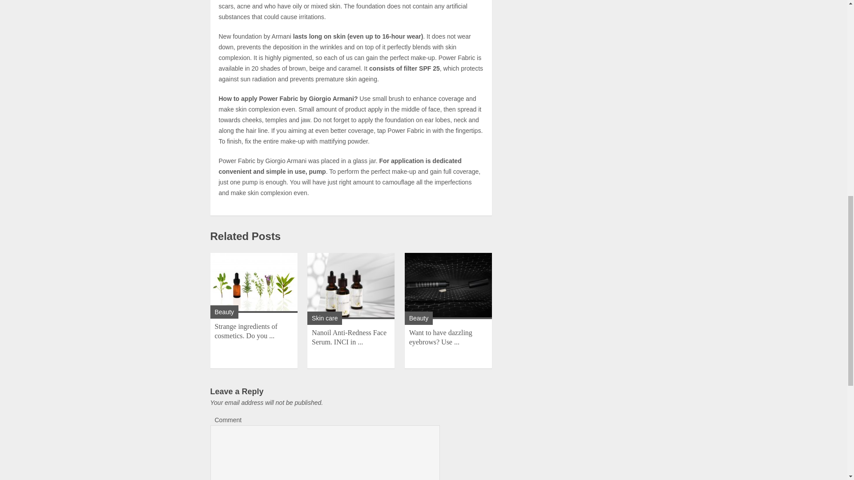  I want to click on Skin care, so click(324, 318).